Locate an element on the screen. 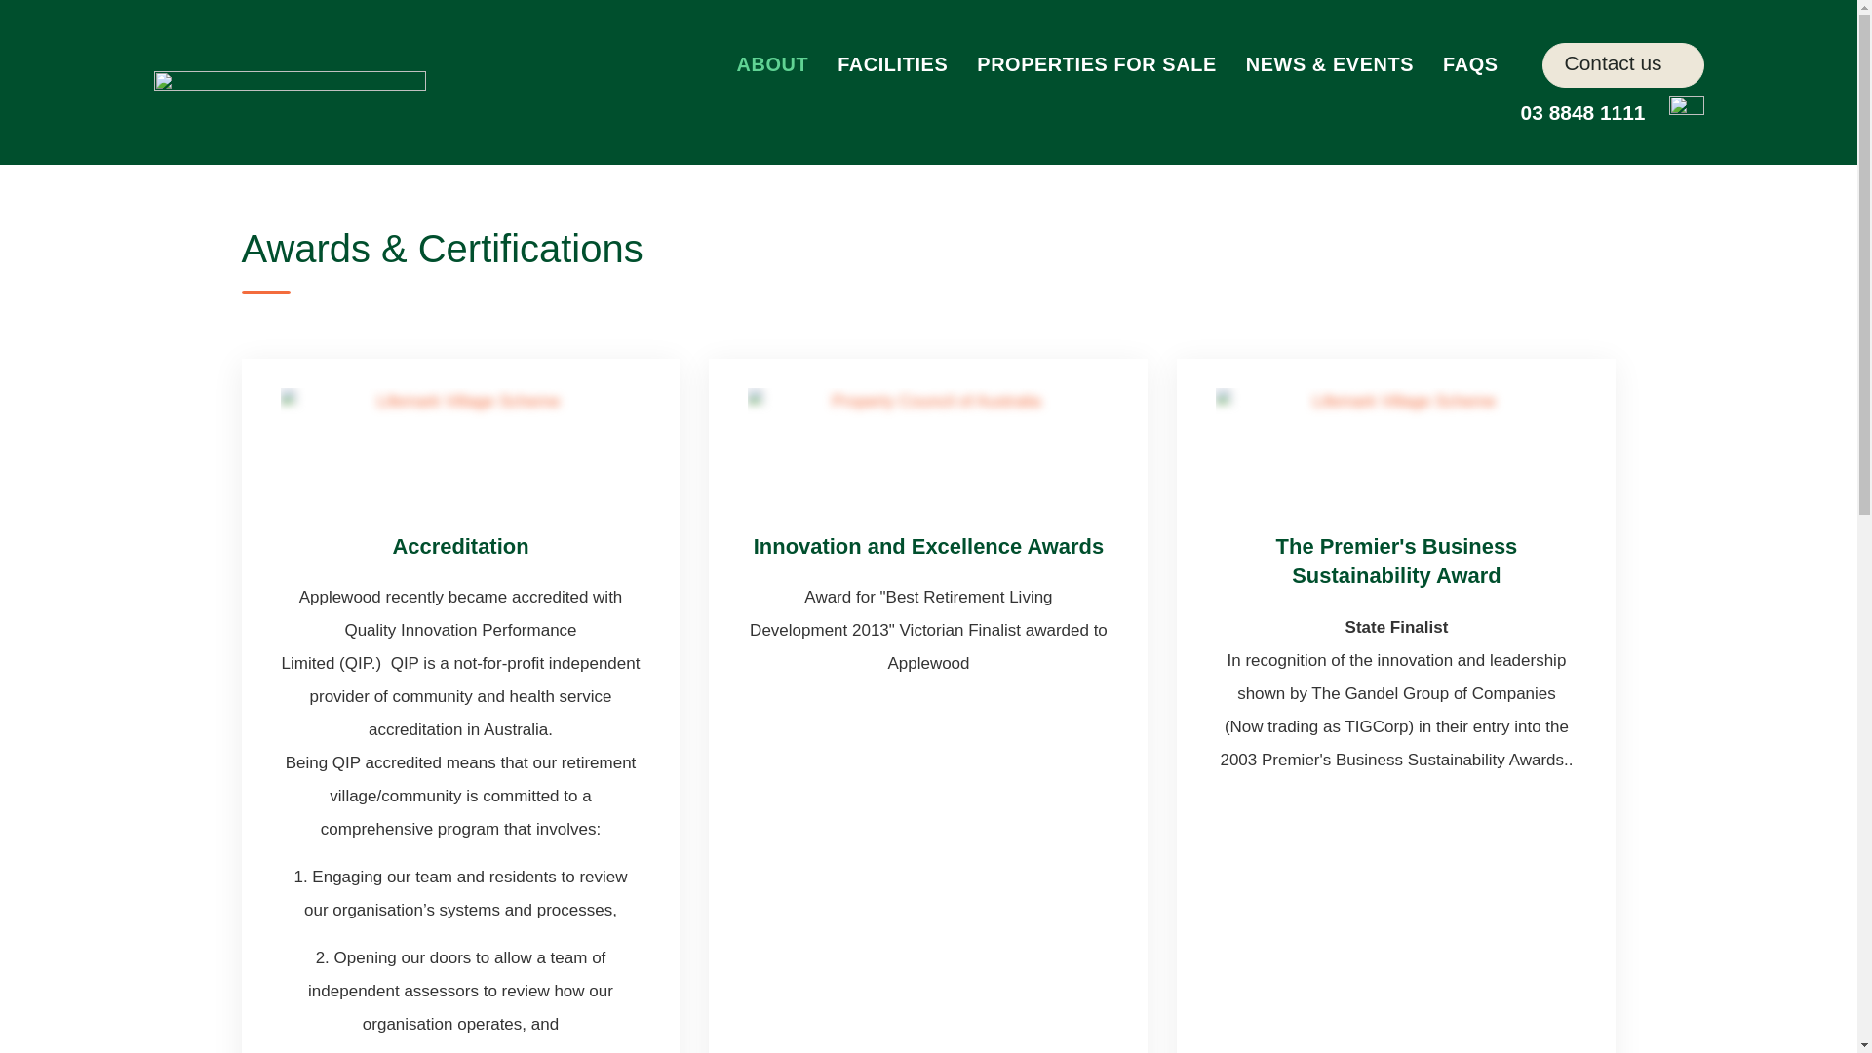  PROPERTIES FOR SALE is located at coordinates (1096, 64).